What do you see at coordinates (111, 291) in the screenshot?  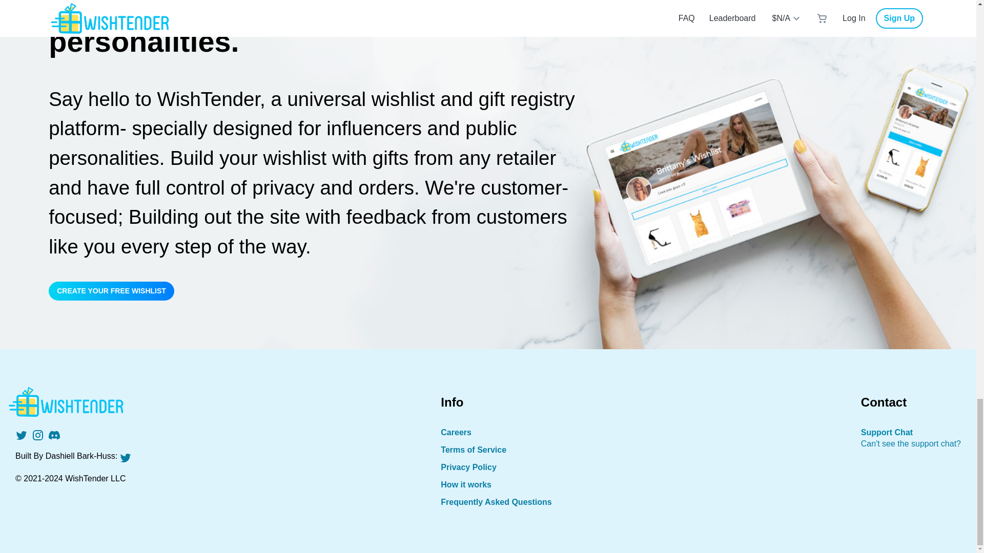 I see `CREATE YOUR FREE WISHLIST` at bounding box center [111, 291].